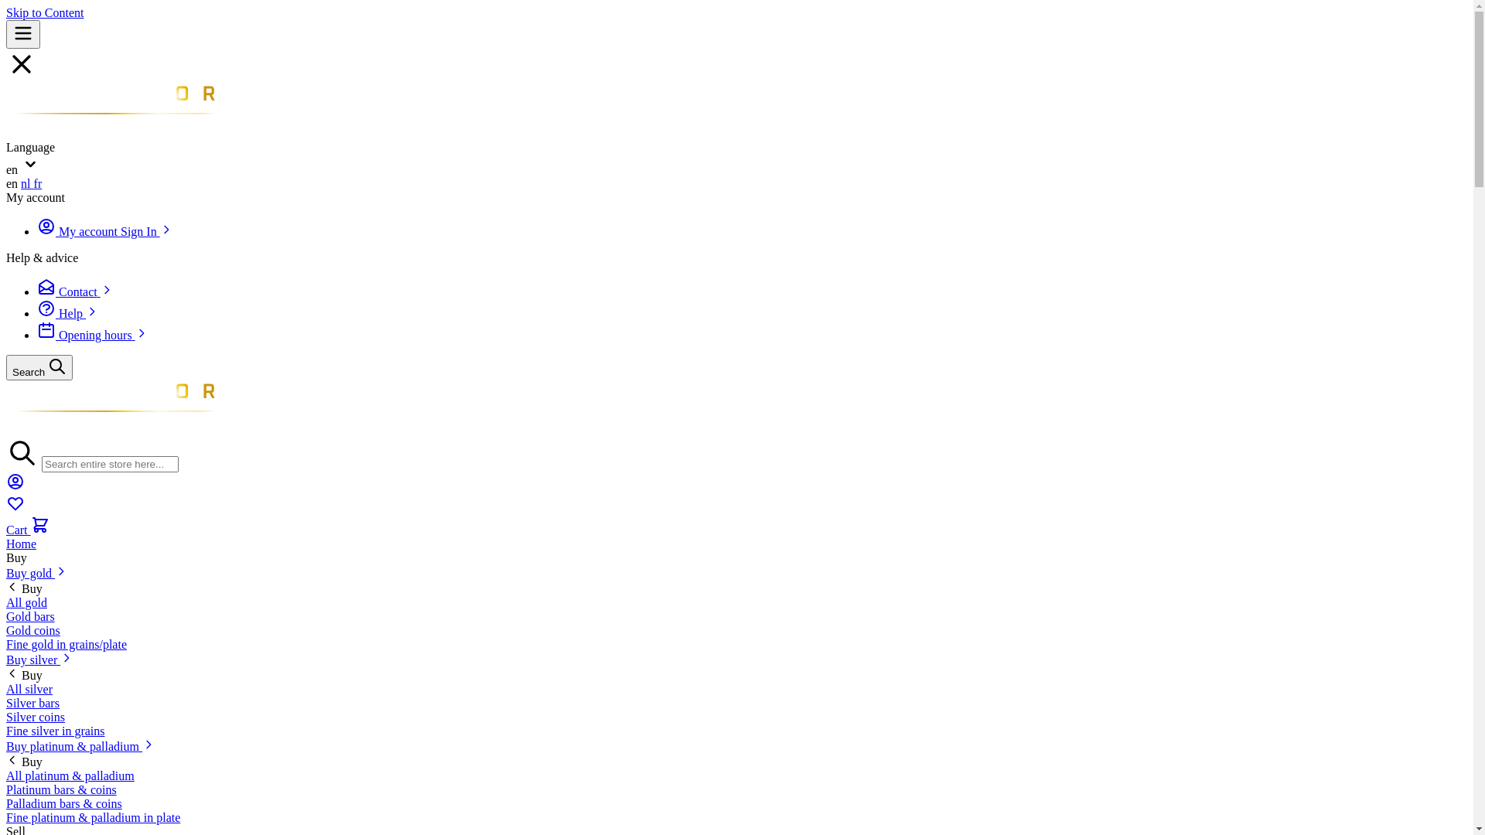 The height and width of the screenshot is (835, 1485). I want to click on Magento Commerce, so click(114, 431).